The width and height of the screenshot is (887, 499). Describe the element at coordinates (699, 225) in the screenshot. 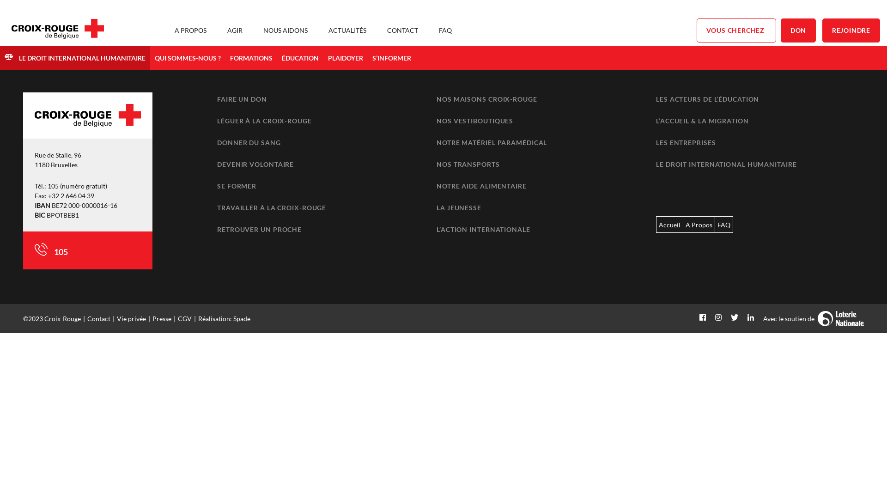

I see `A Propos` at that location.